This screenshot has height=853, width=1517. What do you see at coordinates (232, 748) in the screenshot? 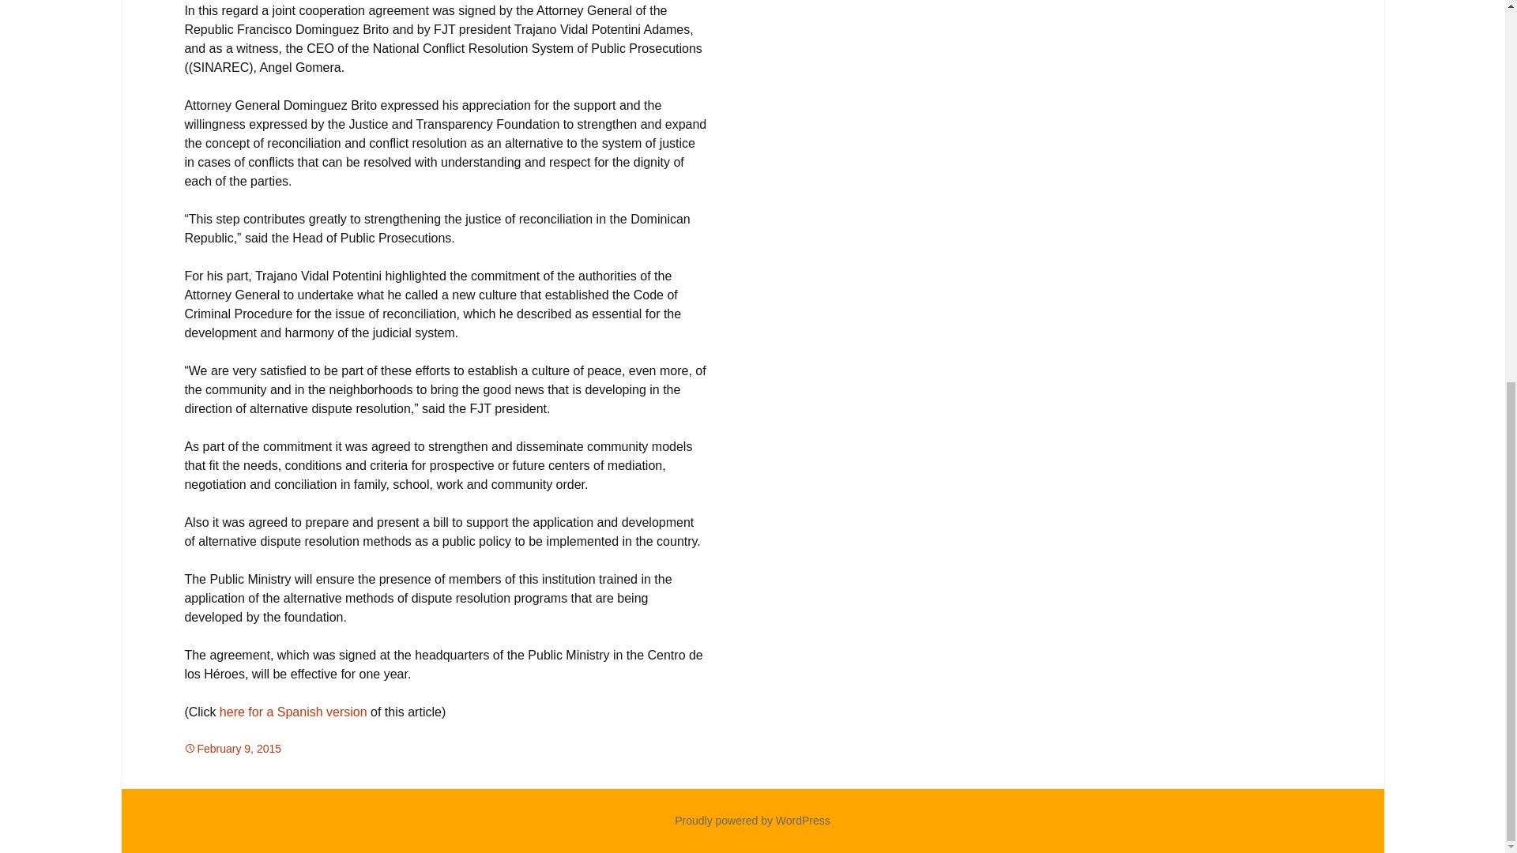
I see `February 9, 2015` at bounding box center [232, 748].